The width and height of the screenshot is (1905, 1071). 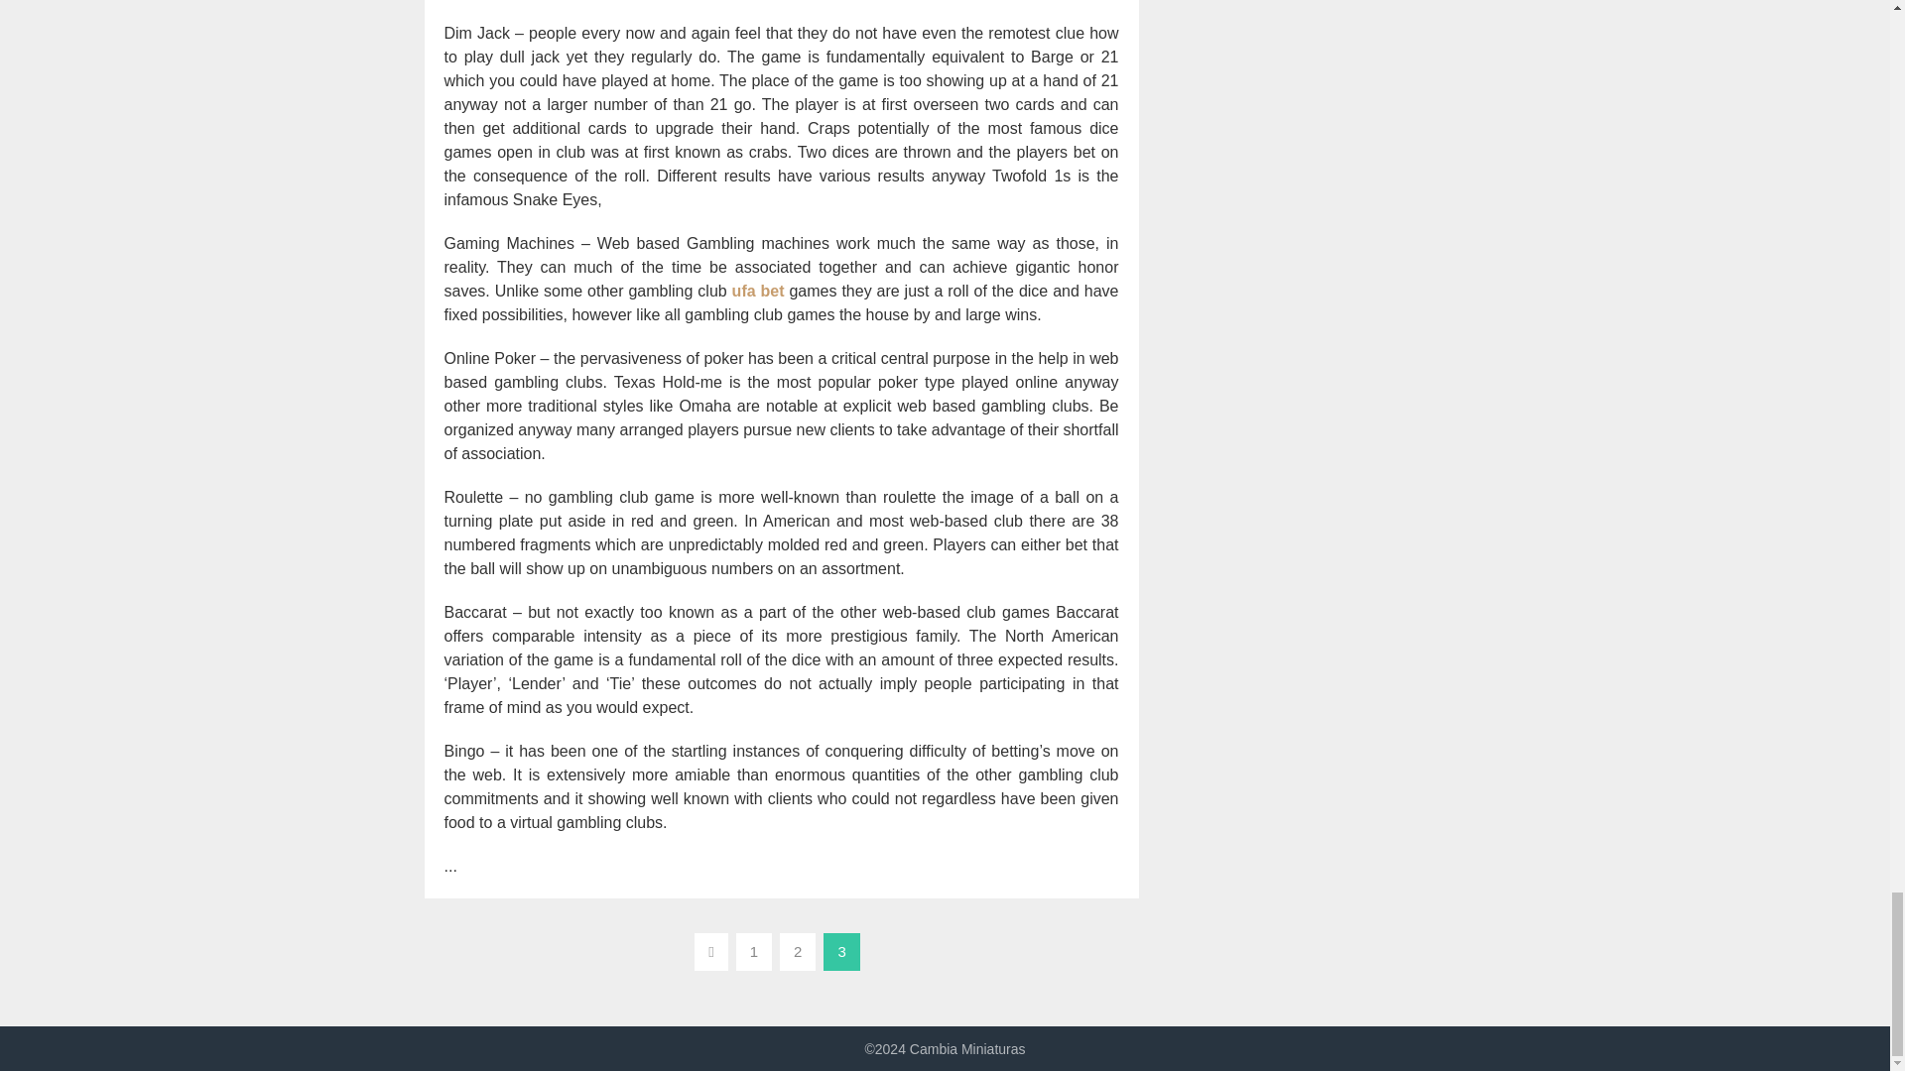 What do you see at coordinates (758, 292) in the screenshot?
I see `ufa bet` at bounding box center [758, 292].